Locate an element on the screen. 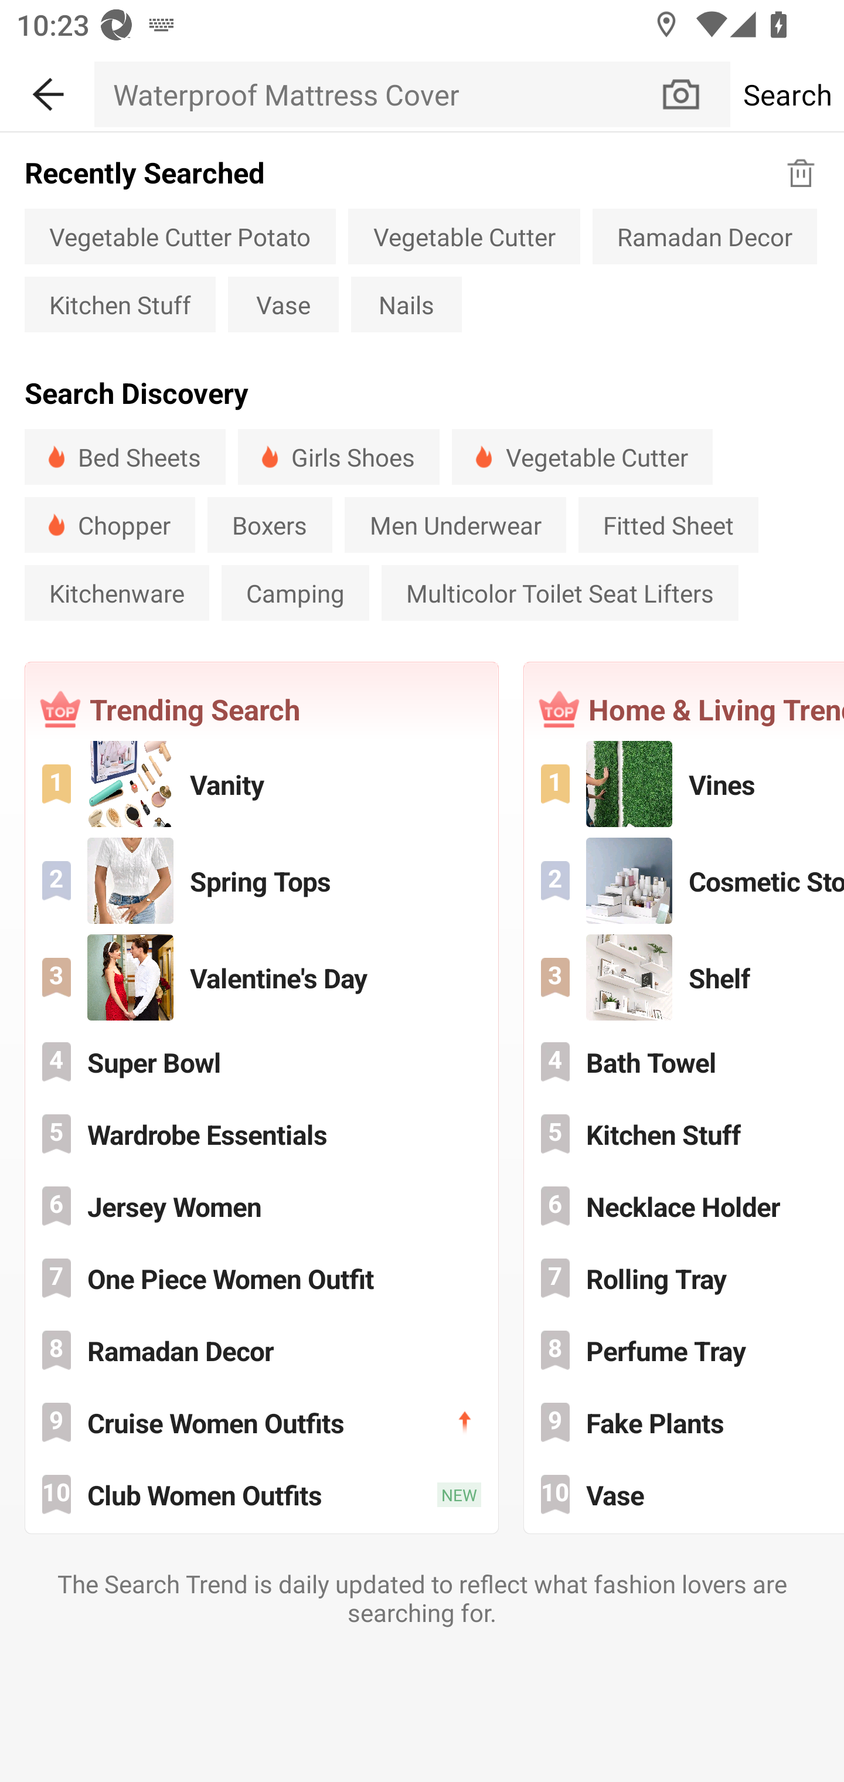  Bath Towel 4 Bath Towel is located at coordinates (685, 1062).